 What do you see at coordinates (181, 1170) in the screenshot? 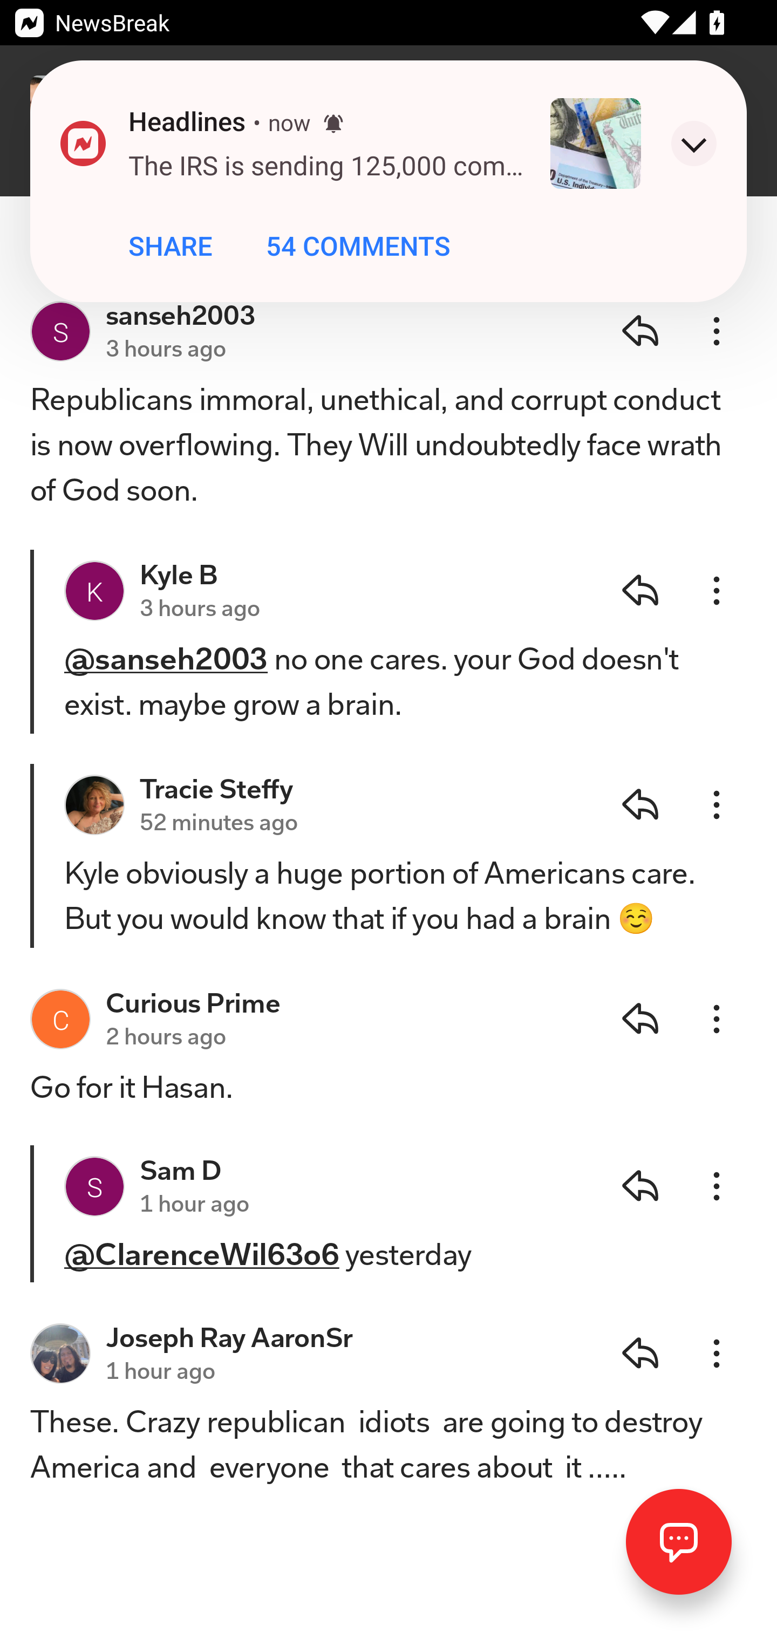
I see `Sam D` at bounding box center [181, 1170].